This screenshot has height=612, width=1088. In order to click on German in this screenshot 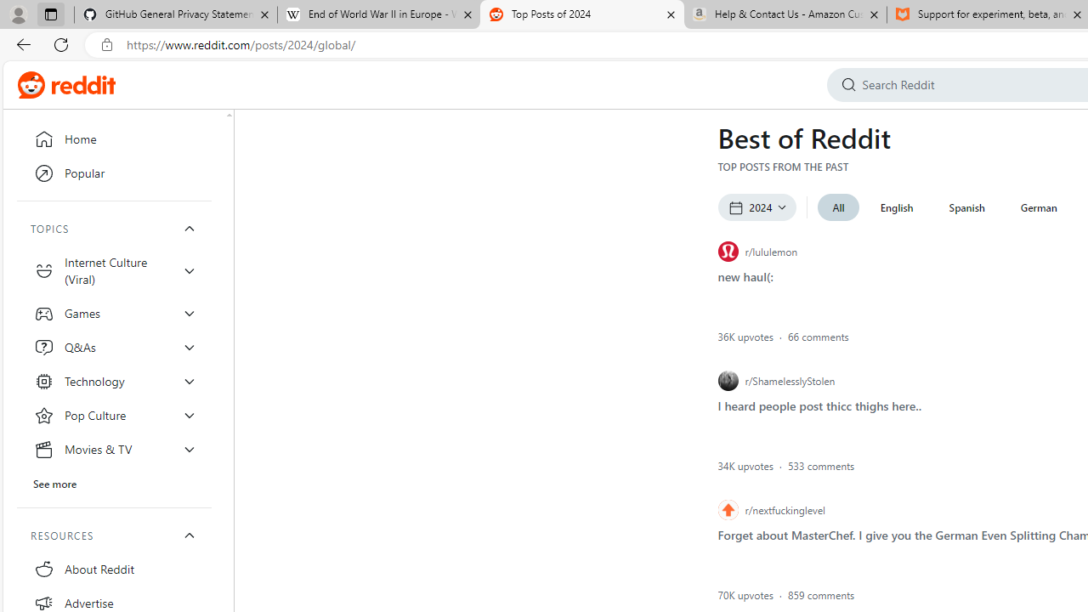, I will do `click(1038, 207)`.